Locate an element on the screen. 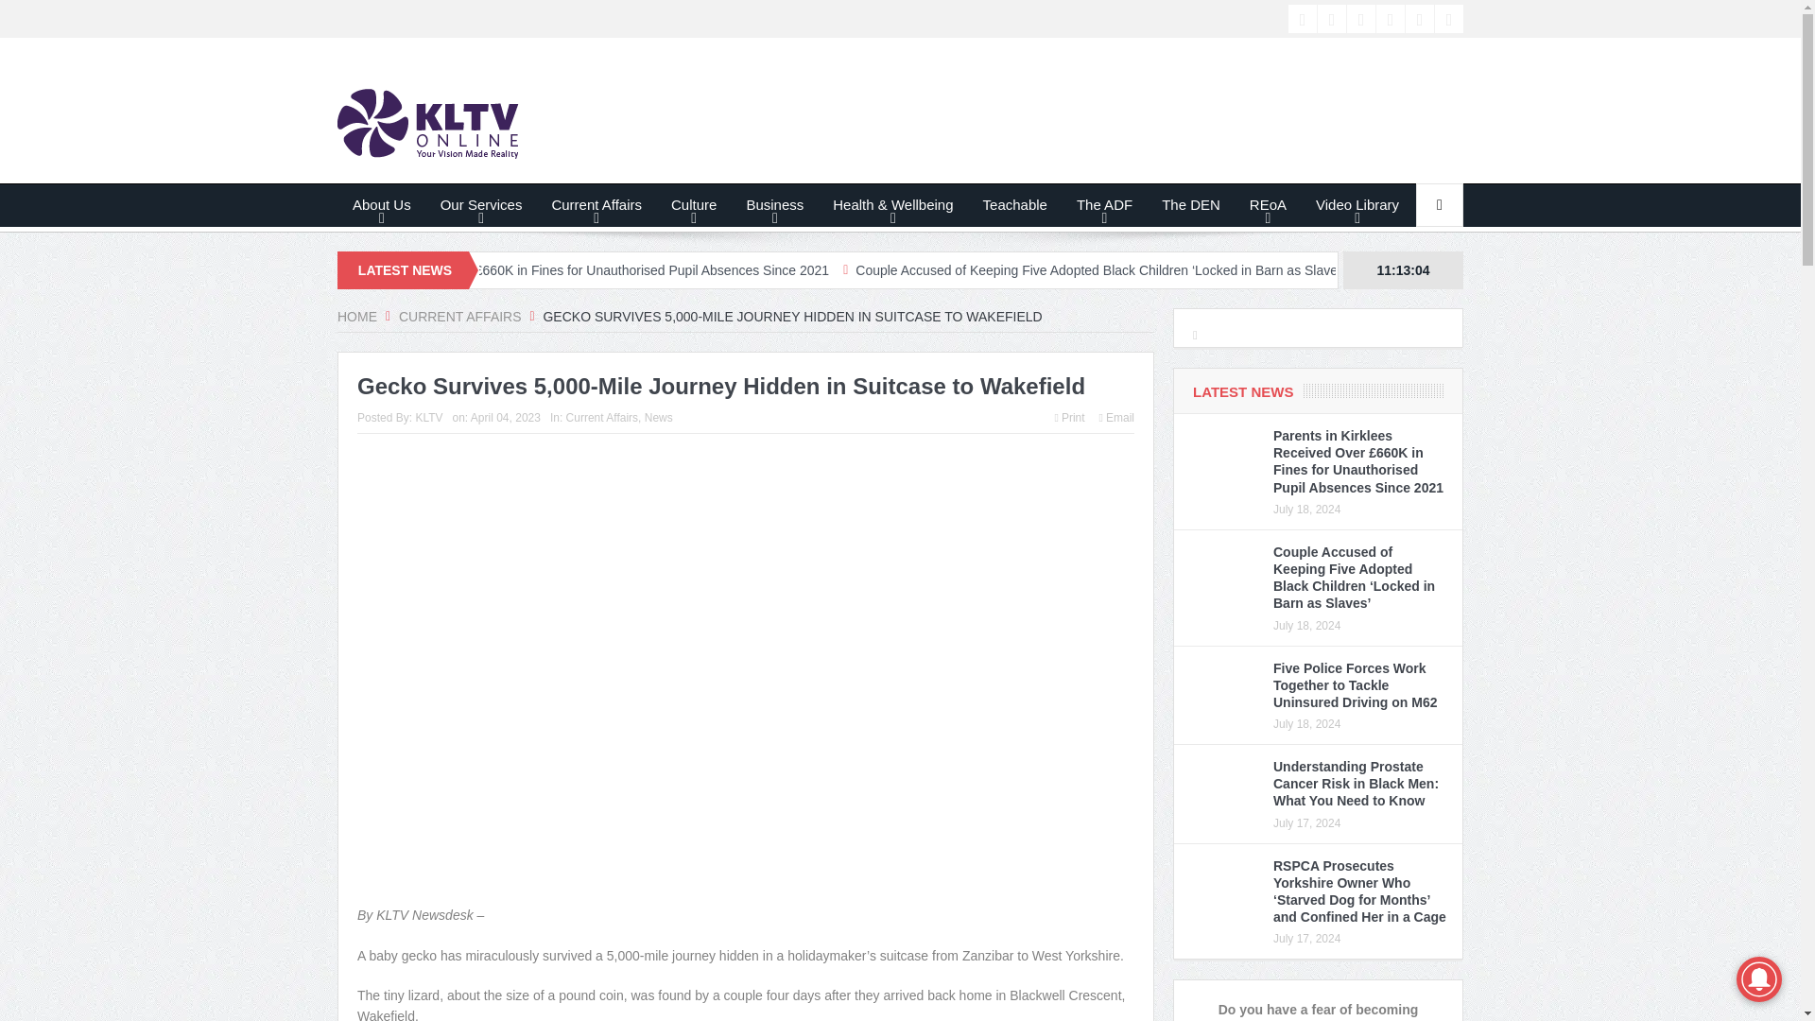 The height and width of the screenshot is (1021, 1815). The DEN is located at coordinates (1190, 204).